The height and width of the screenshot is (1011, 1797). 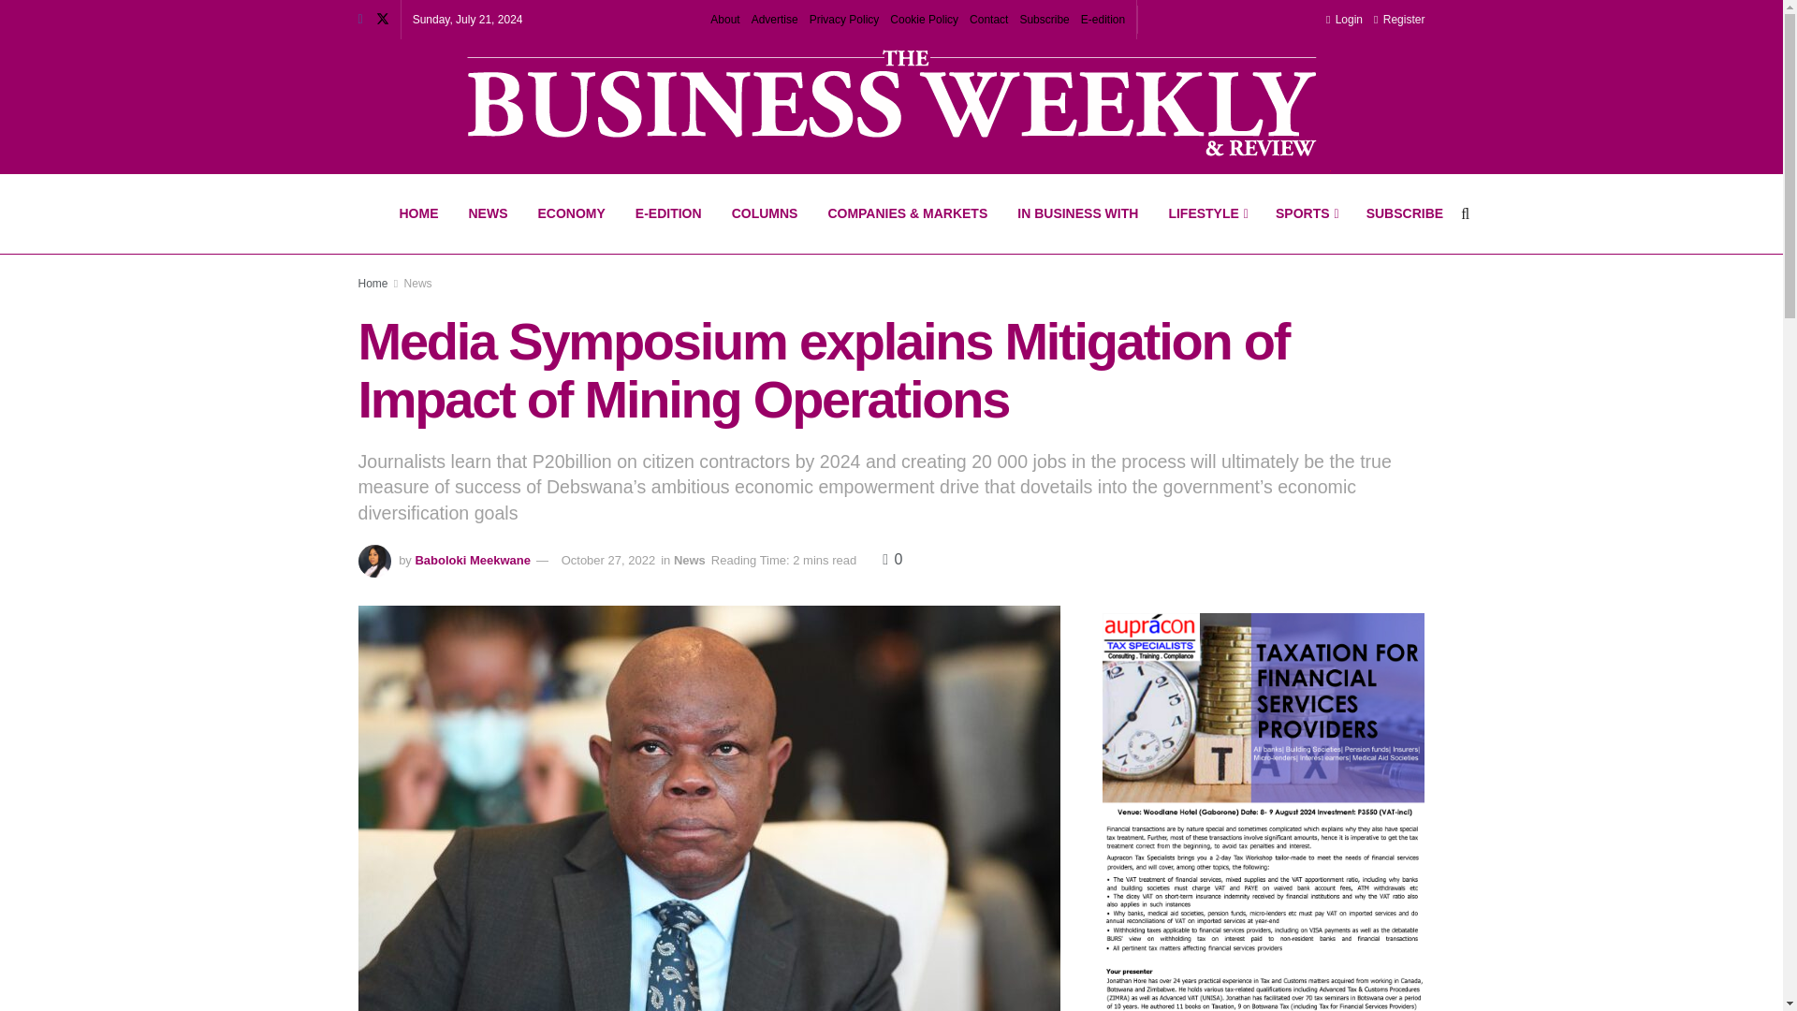 What do you see at coordinates (571, 213) in the screenshot?
I see `ECONOMY` at bounding box center [571, 213].